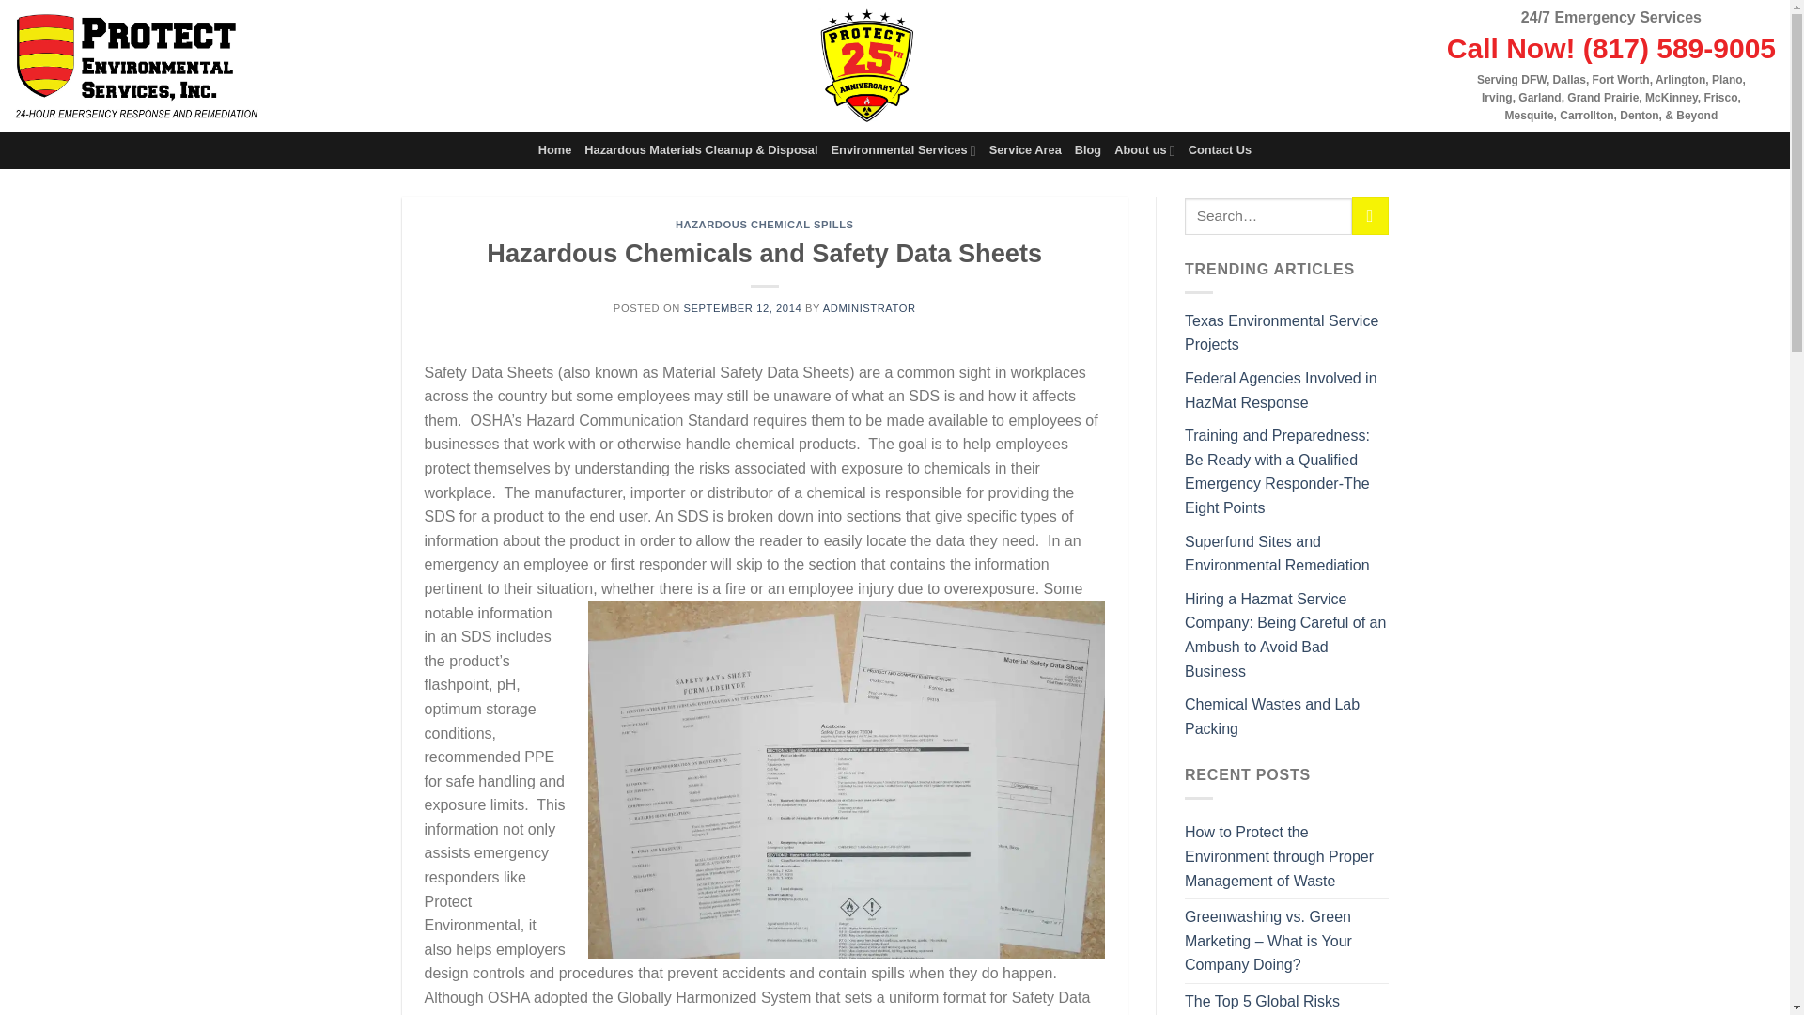 The image size is (1804, 1015). I want to click on Texas Environmental Service Projects, so click(1282, 333).